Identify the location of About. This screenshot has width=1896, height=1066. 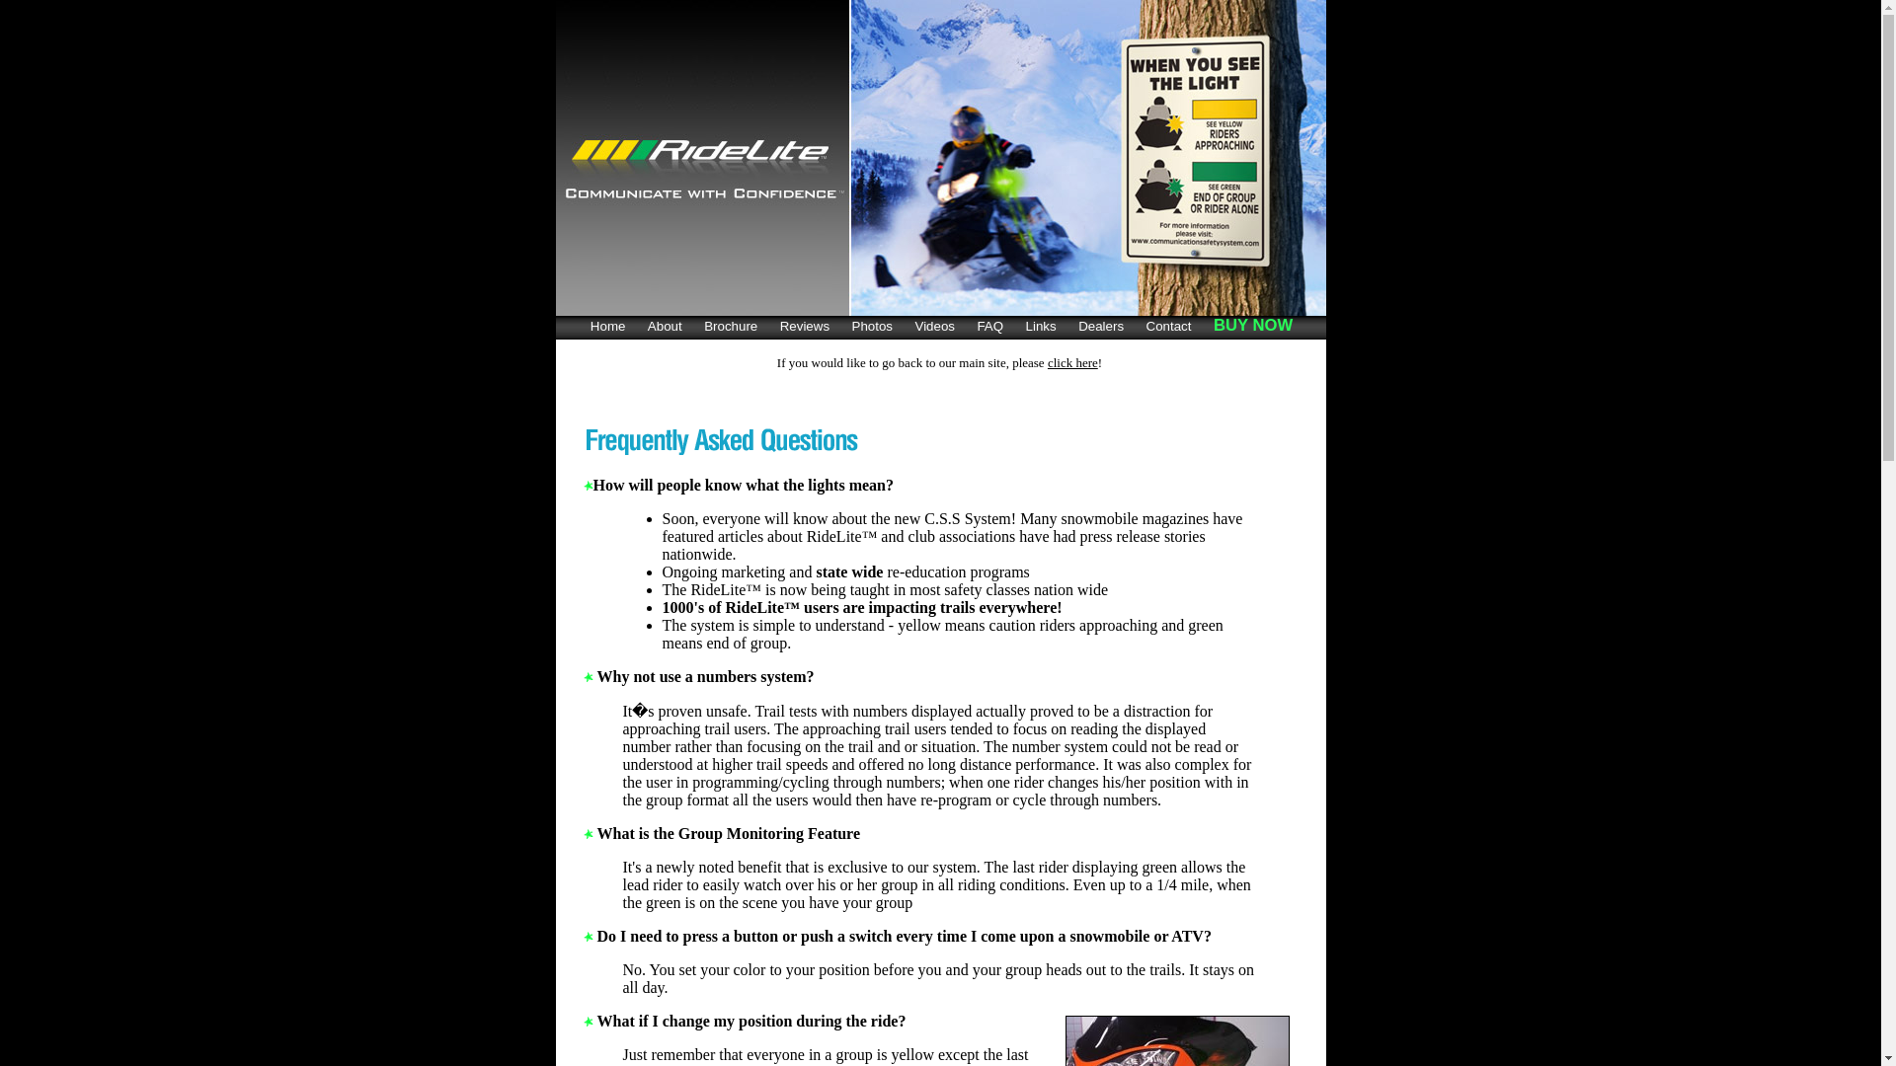
(664, 324).